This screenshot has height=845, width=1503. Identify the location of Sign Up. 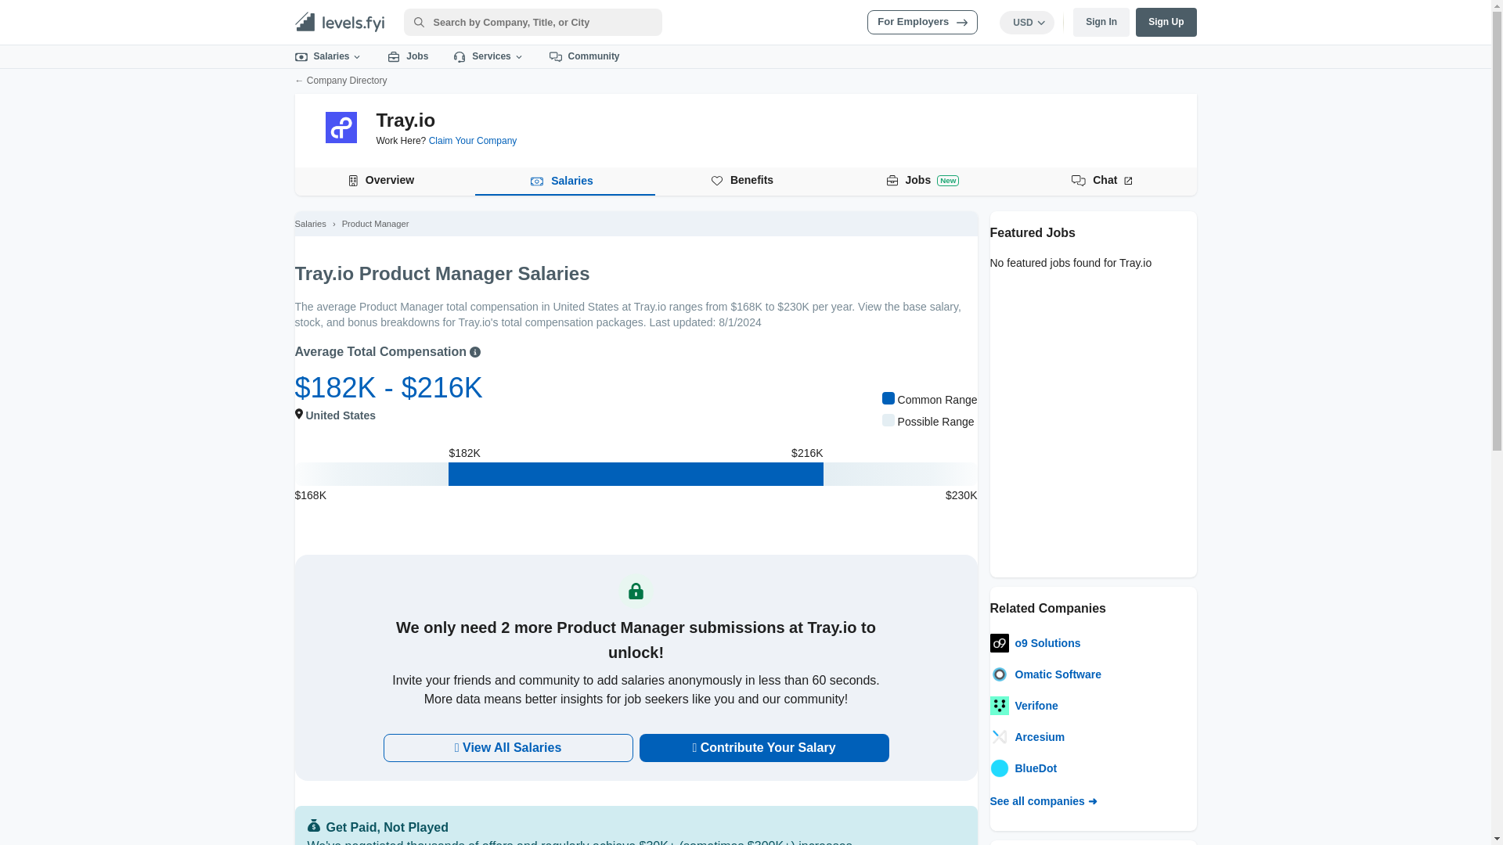
(328, 56).